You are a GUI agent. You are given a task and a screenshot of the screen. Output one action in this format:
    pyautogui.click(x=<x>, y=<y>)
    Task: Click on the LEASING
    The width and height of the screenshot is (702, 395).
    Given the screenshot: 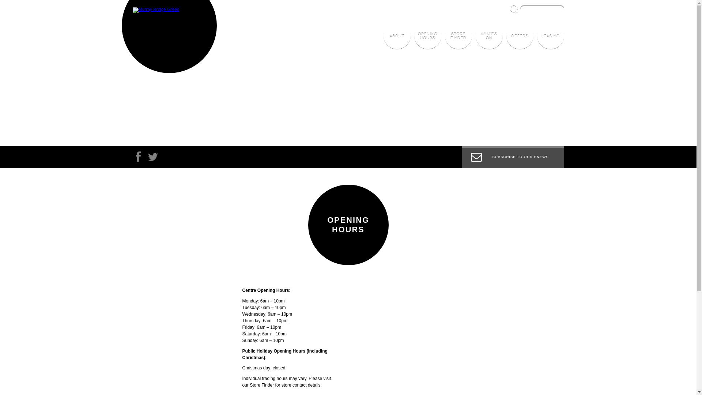 What is the action you would take?
    pyautogui.click(x=550, y=35)
    